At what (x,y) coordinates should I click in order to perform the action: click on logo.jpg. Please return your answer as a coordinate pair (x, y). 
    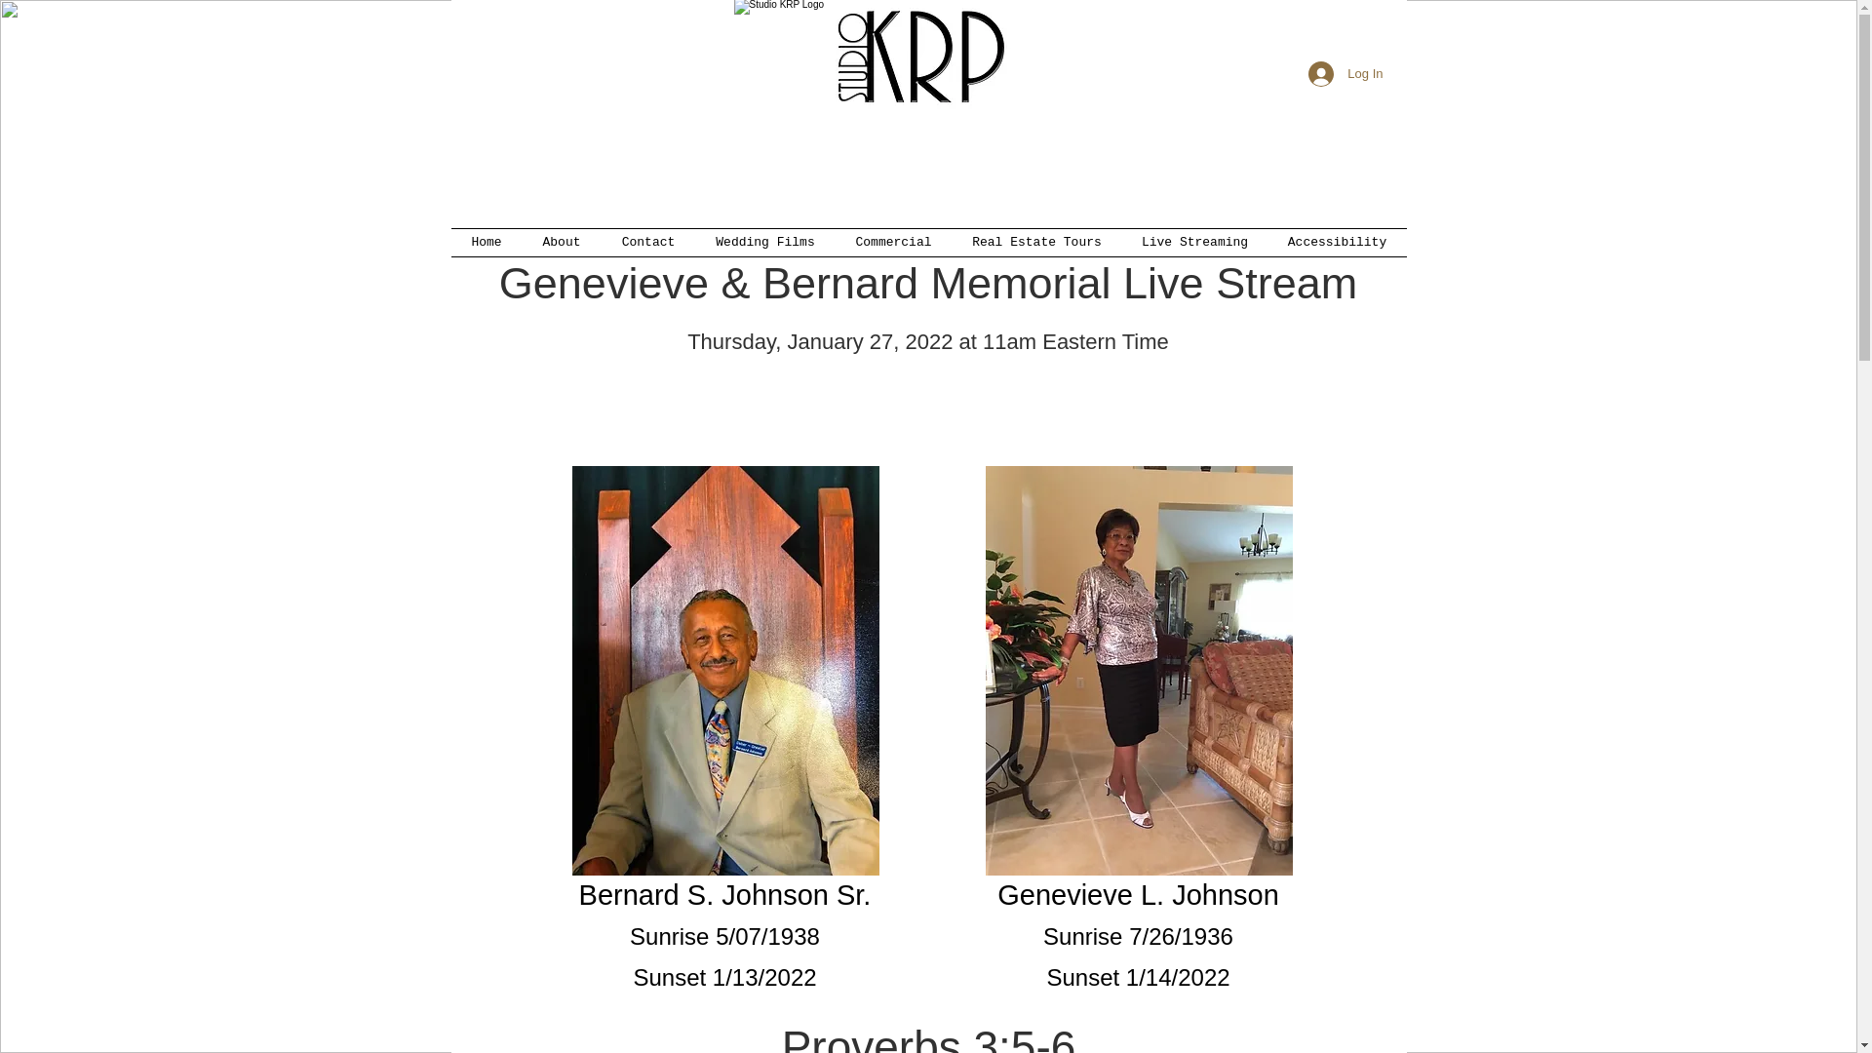
    Looking at the image, I should click on (911, 99).